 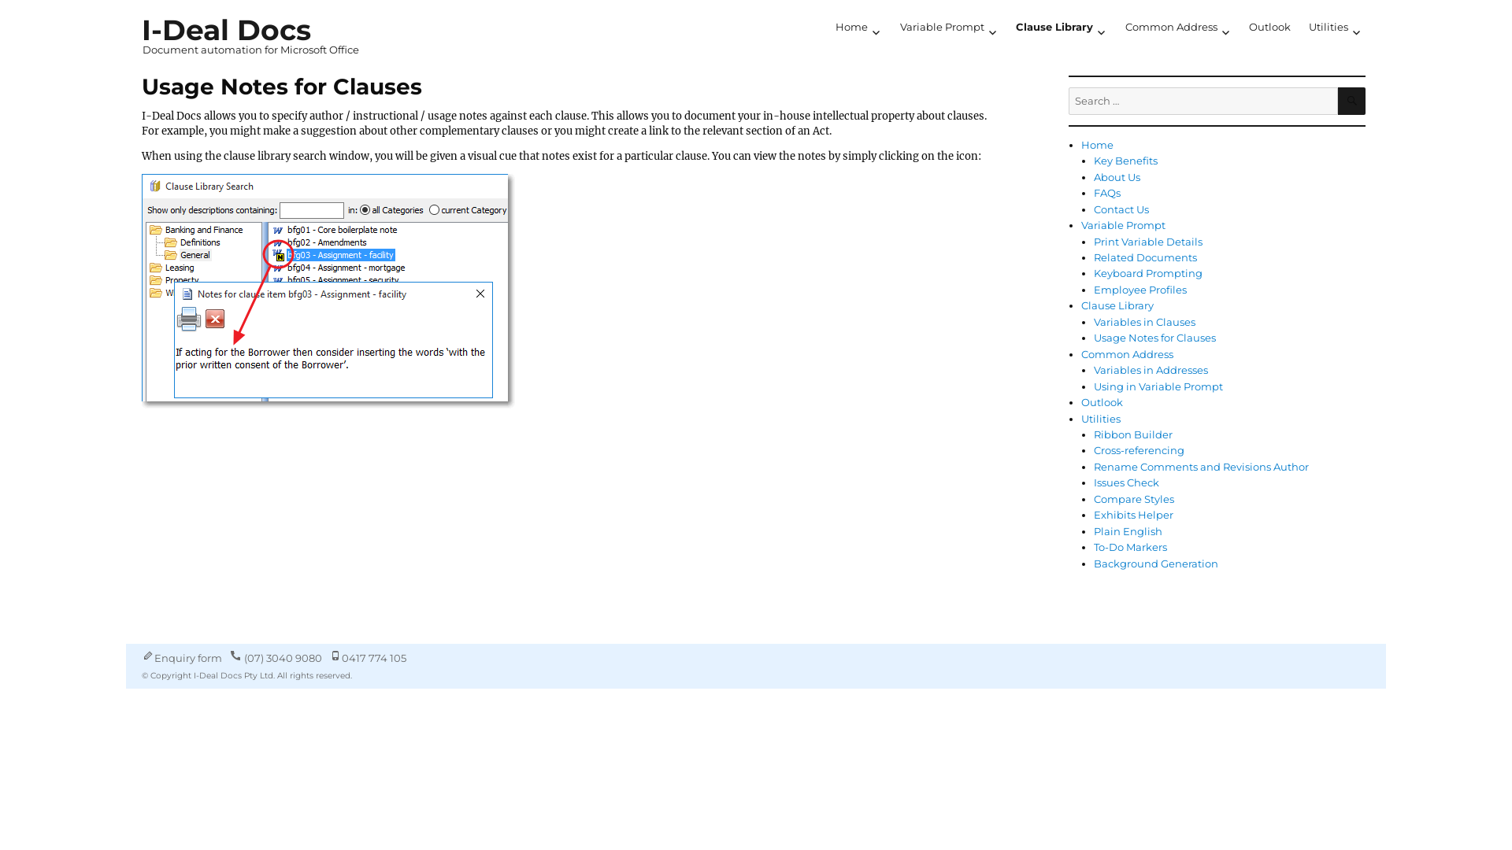 What do you see at coordinates (1148, 242) in the screenshot?
I see `Print Variable Details` at bounding box center [1148, 242].